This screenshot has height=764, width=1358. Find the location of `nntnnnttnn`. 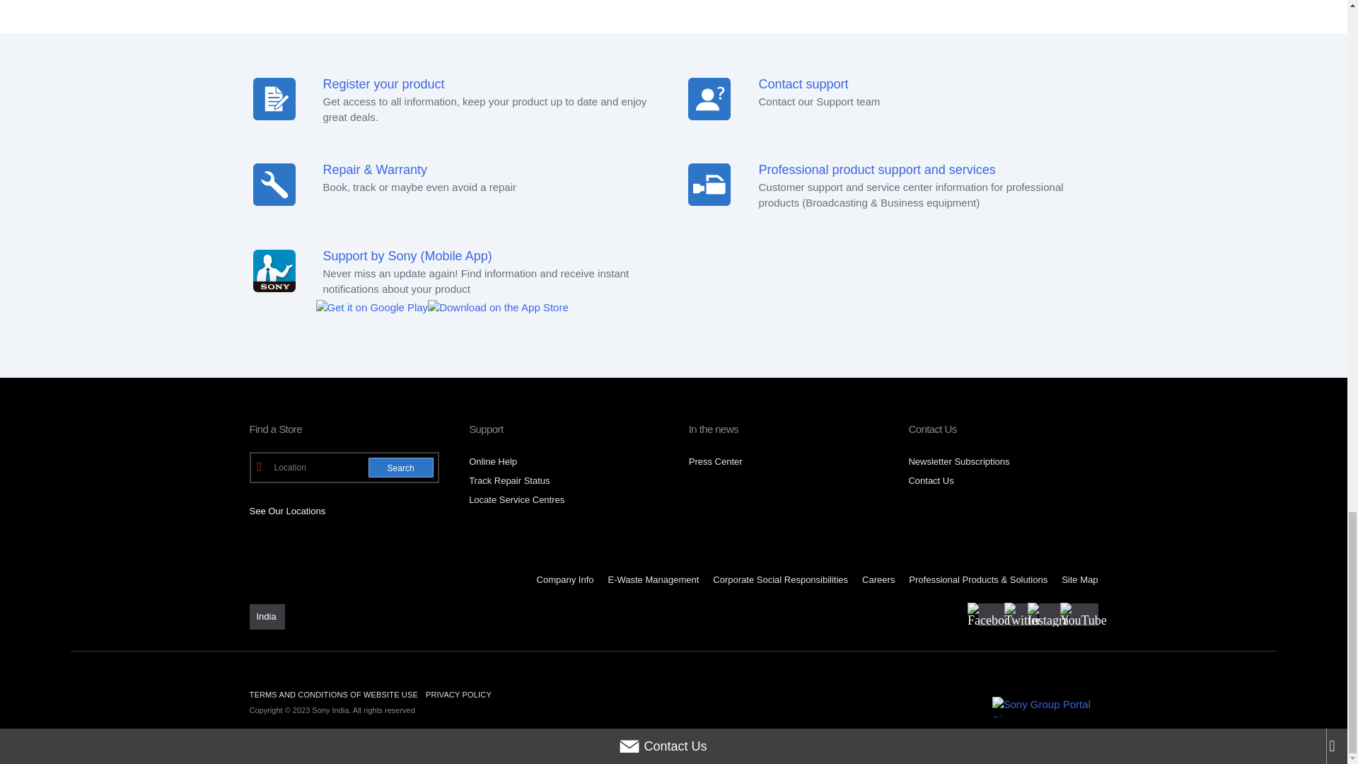

nntnnnttnn is located at coordinates (709, 184).